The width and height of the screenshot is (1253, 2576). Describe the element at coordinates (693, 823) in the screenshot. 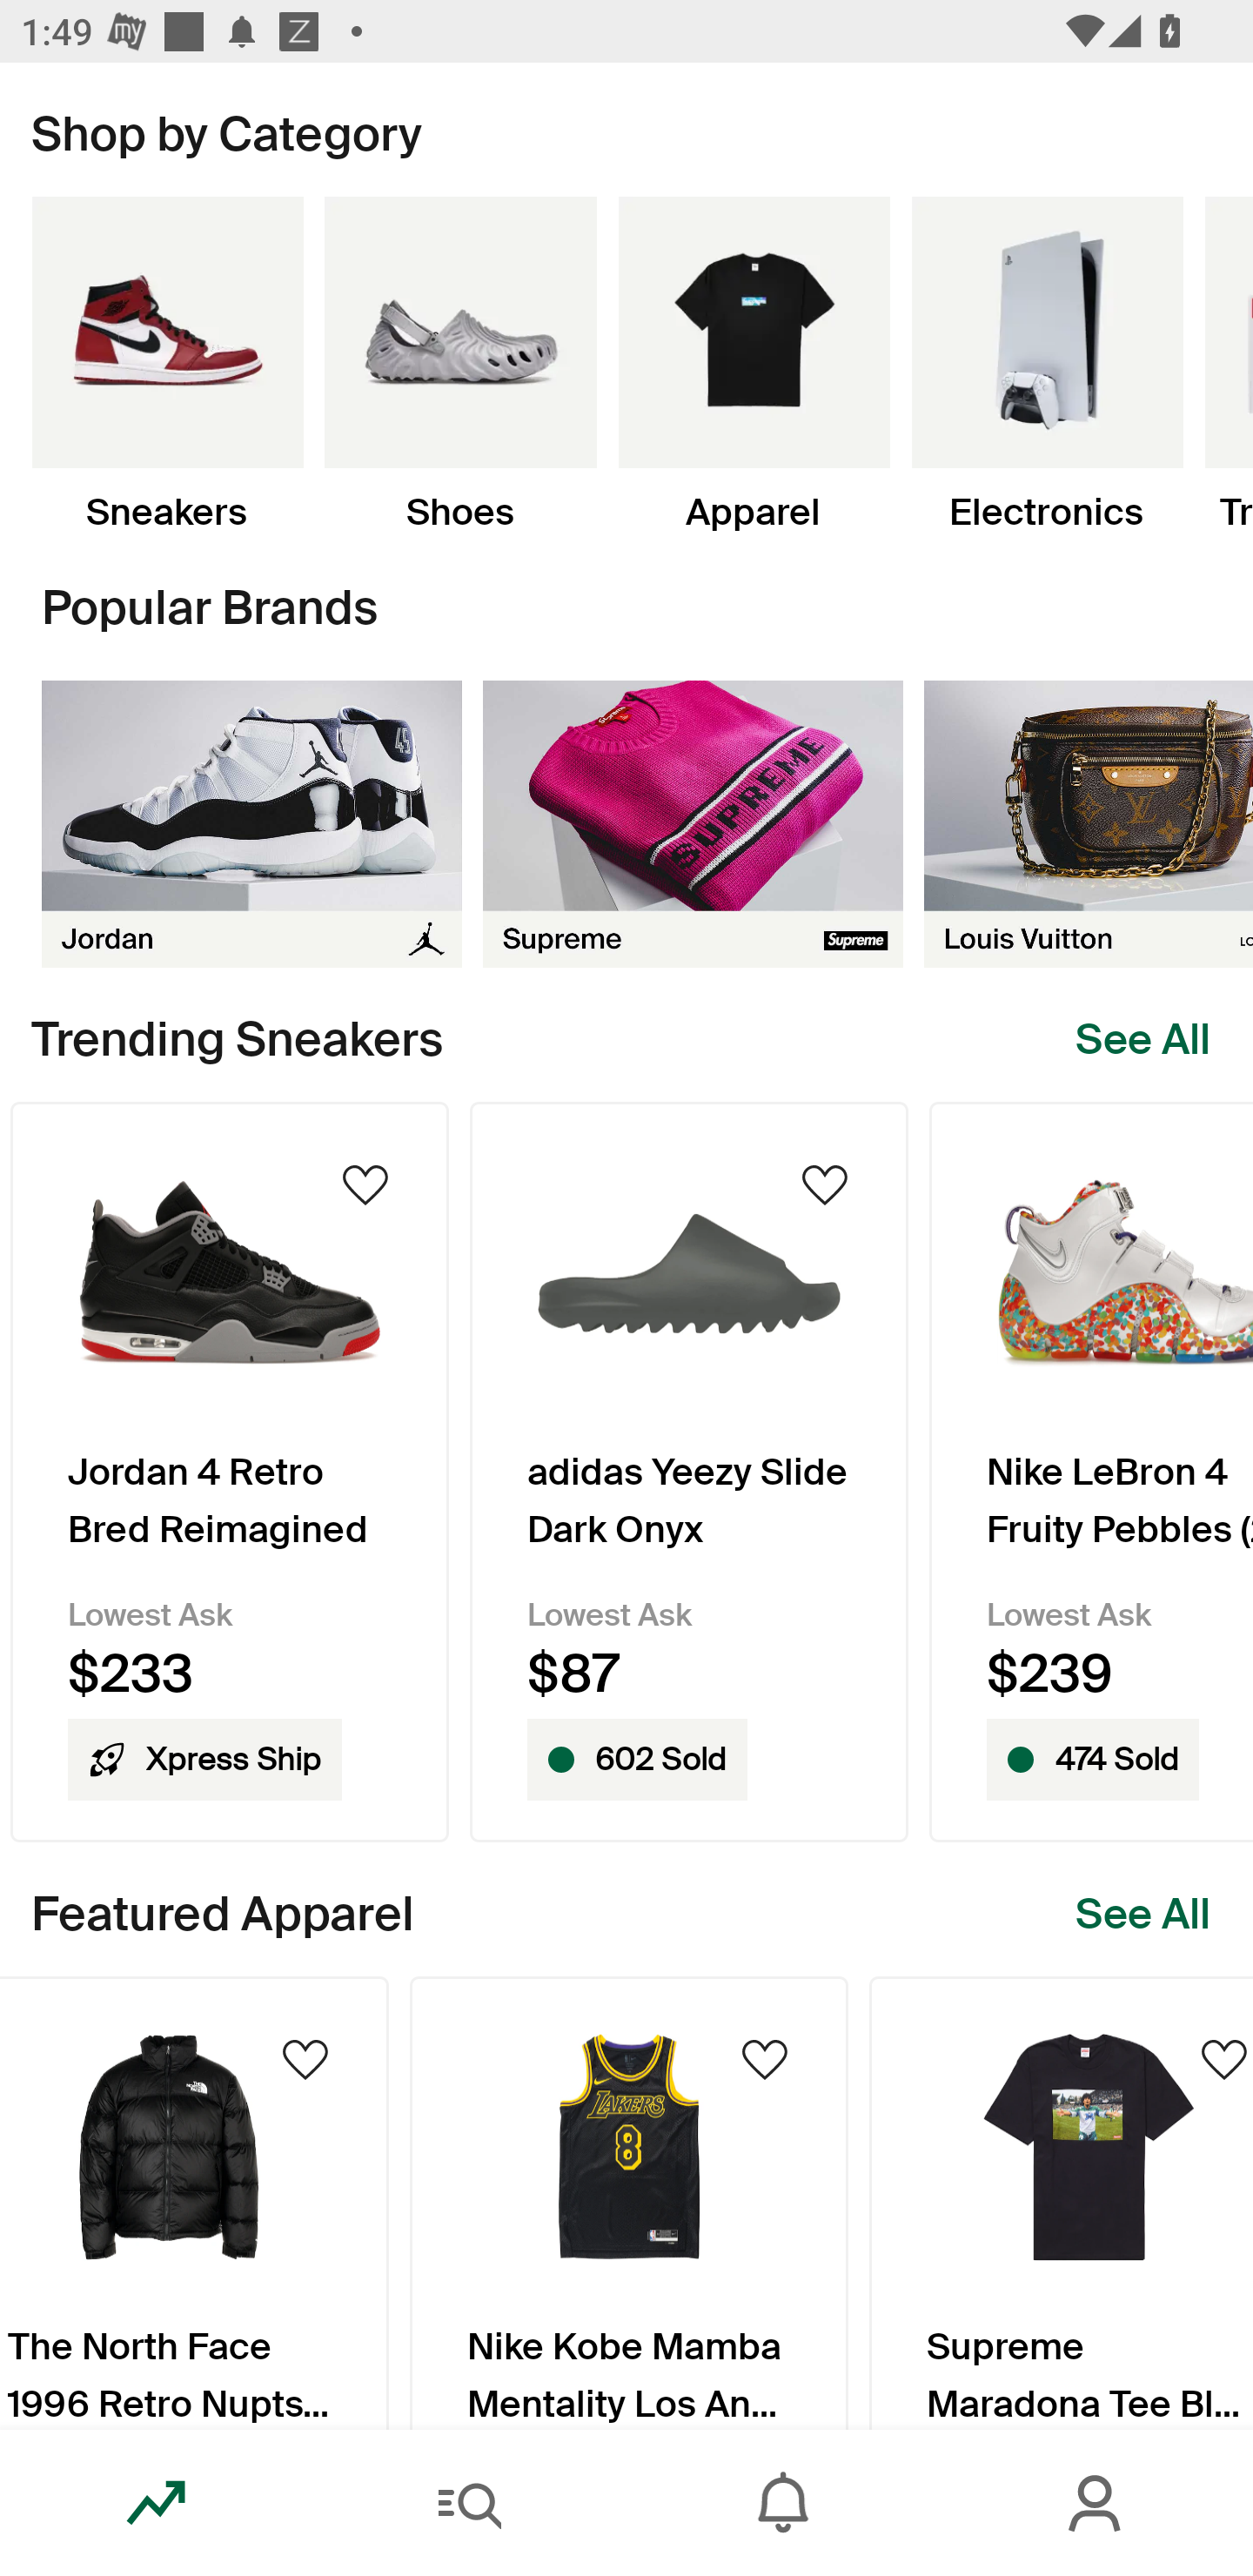

I see `supreme.jpg` at that location.